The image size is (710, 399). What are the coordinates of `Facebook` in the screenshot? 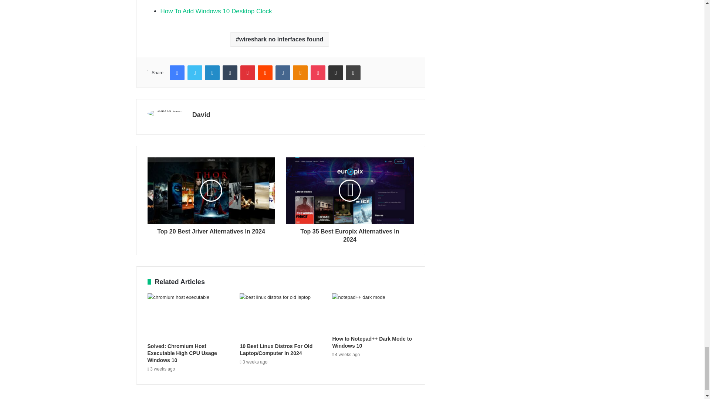 It's located at (177, 73).